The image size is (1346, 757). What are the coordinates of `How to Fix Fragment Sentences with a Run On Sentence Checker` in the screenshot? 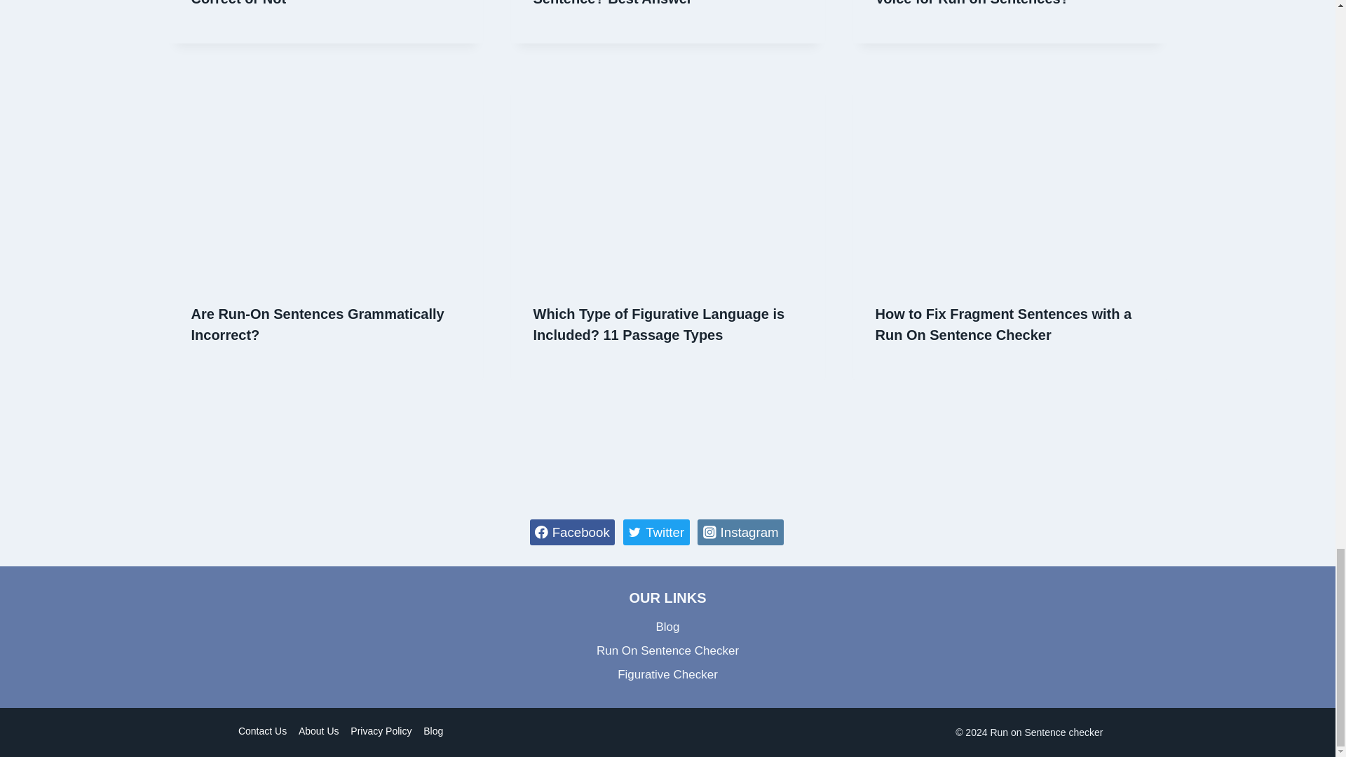 It's located at (1003, 325).